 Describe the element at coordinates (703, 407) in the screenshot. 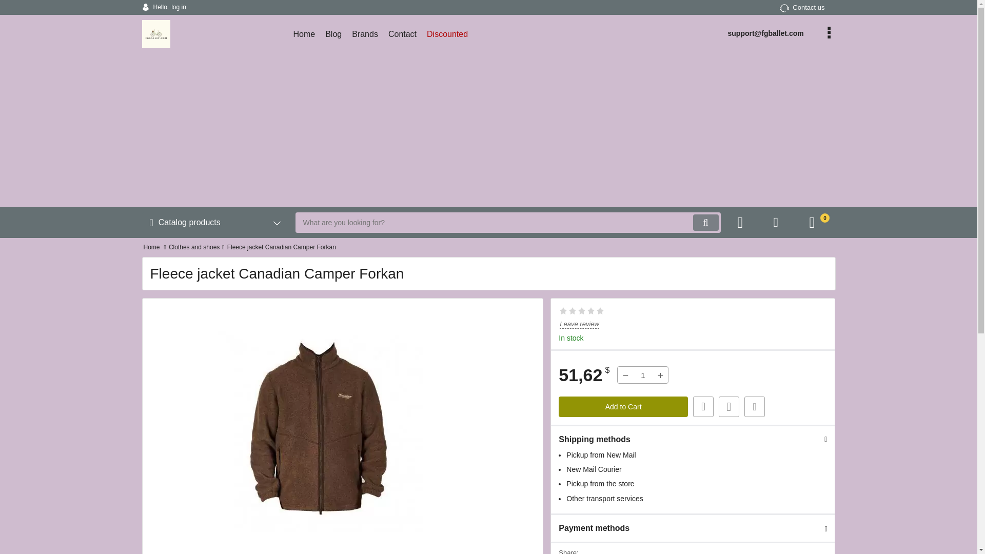

I see `FAST ORDER` at that location.